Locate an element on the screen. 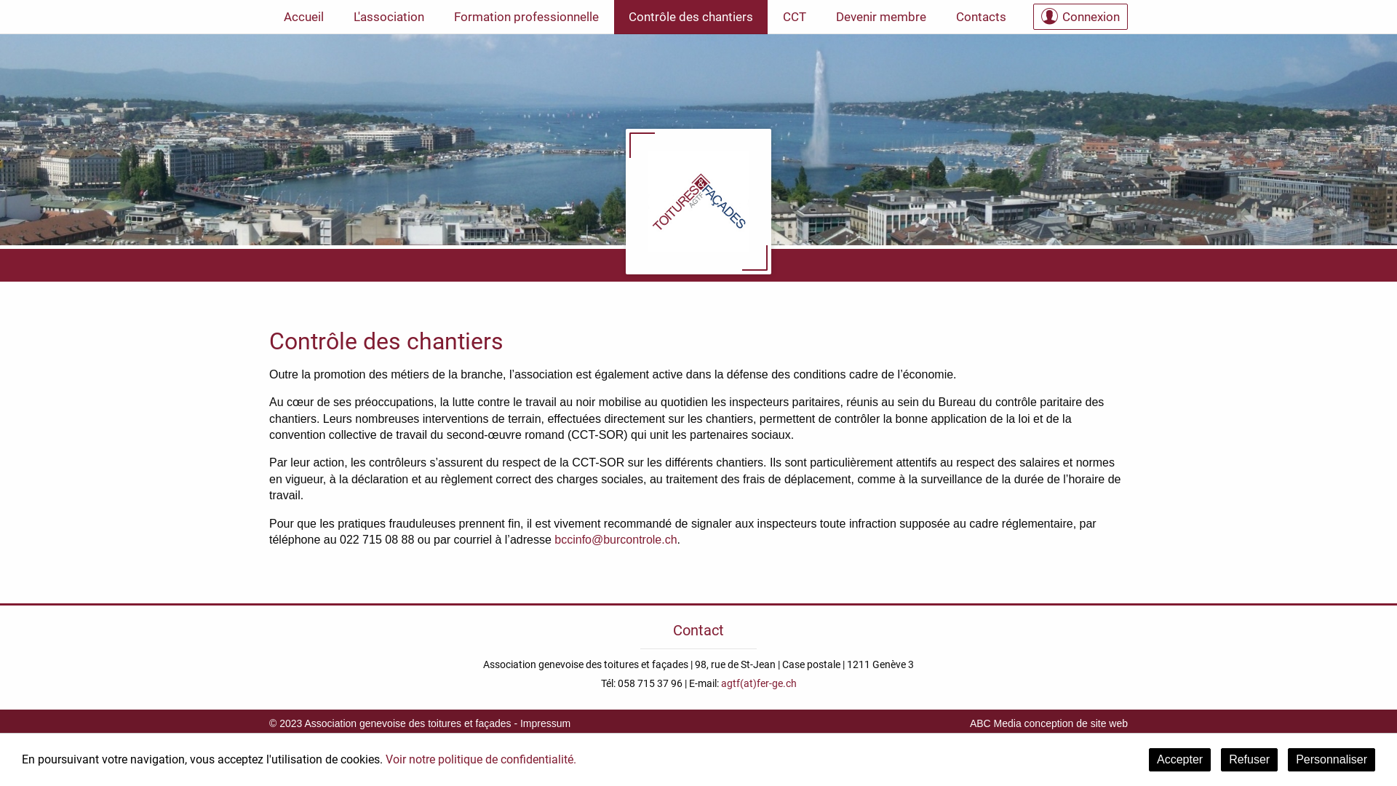 Image resolution: width=1397 pixels, height=786 pixels. Devenir membre is located at coordinates (881, 17).